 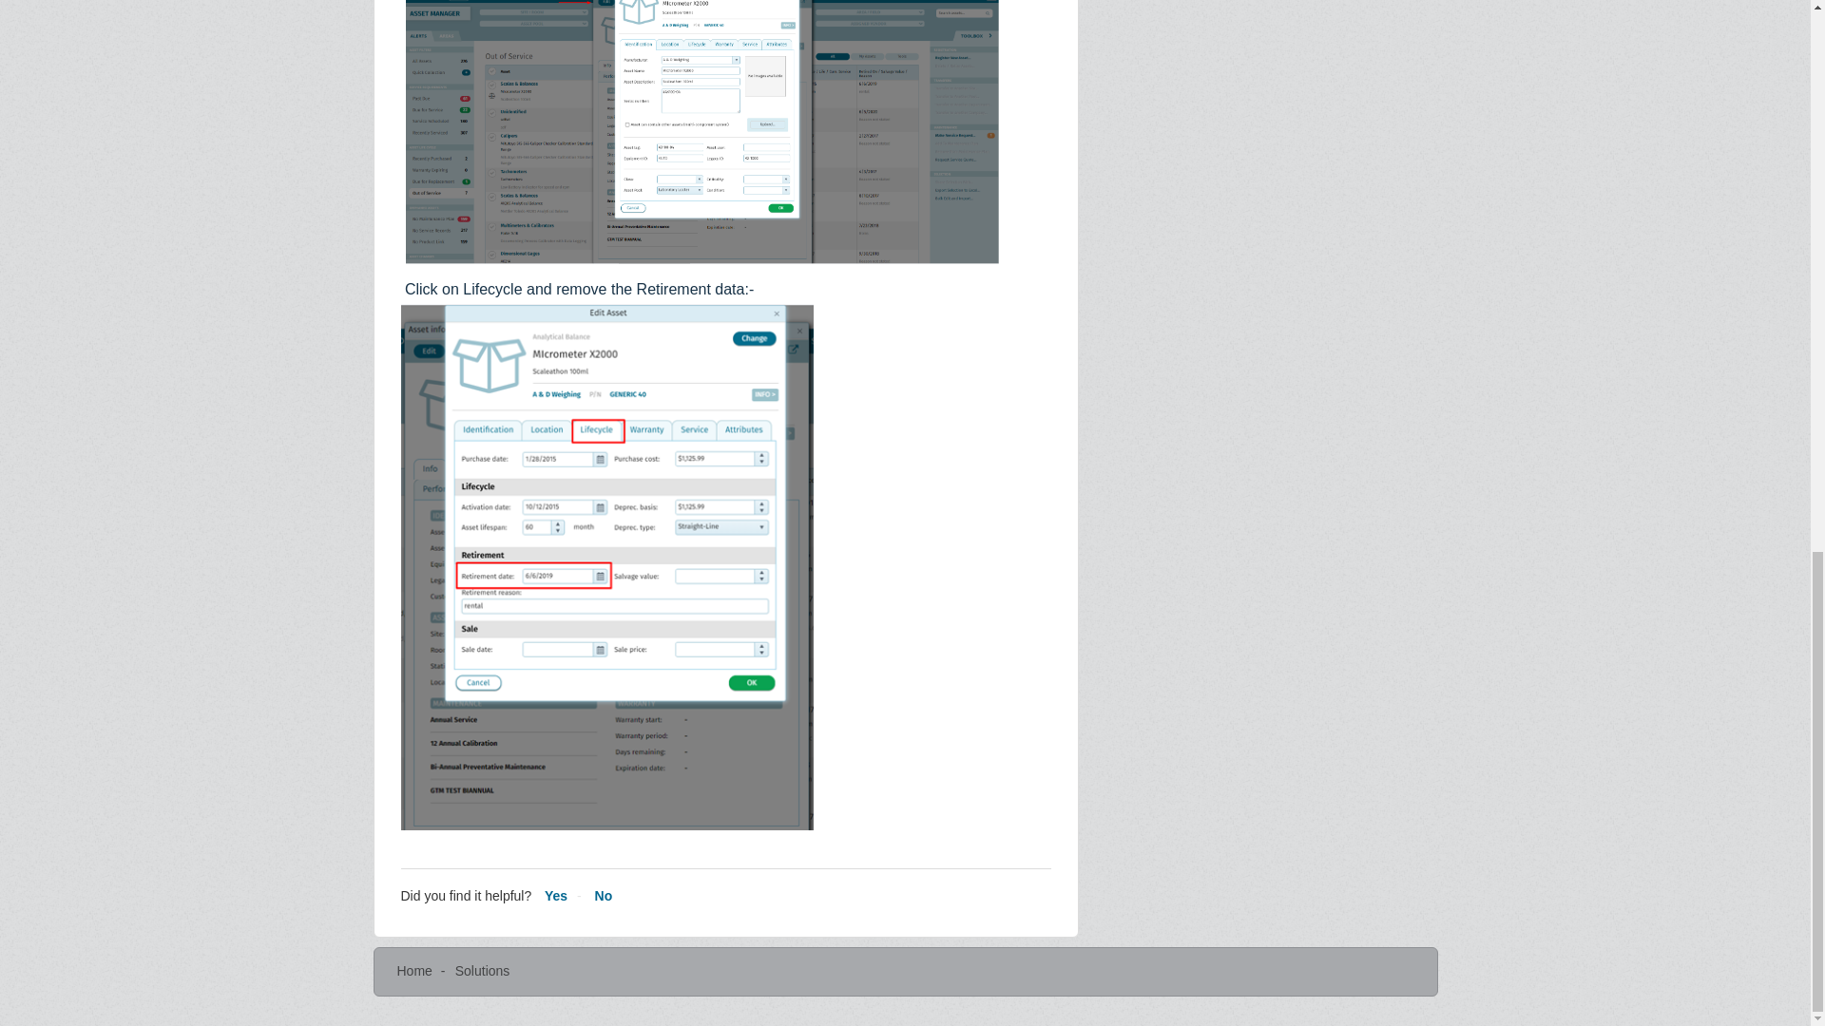 I want to click on Solutions, so click(x=483, y=971).